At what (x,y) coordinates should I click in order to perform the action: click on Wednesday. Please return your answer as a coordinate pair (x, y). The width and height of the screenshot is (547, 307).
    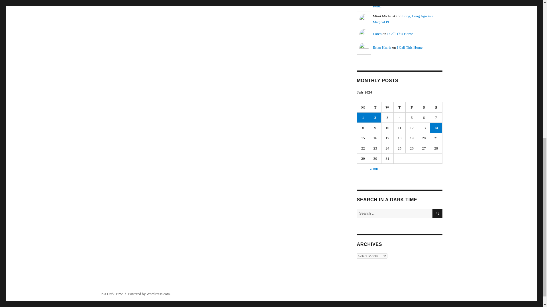
    Looking at the image, I should click on (387, 107).